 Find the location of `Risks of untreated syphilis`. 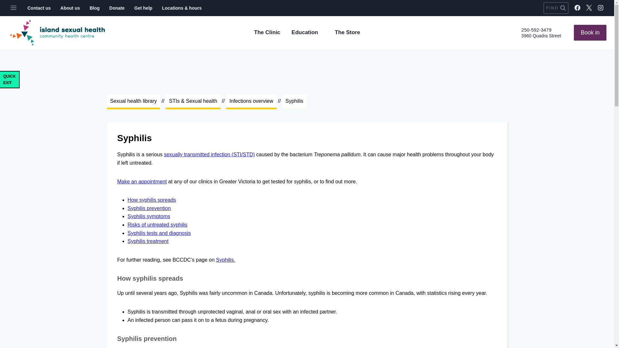

Risks of untreated syphilis is located at coordinates (157, 225).